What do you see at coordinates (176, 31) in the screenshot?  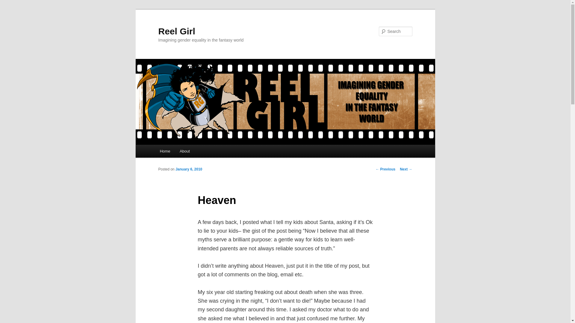 I see `Reel Girl` at bounding box center [176, 31].